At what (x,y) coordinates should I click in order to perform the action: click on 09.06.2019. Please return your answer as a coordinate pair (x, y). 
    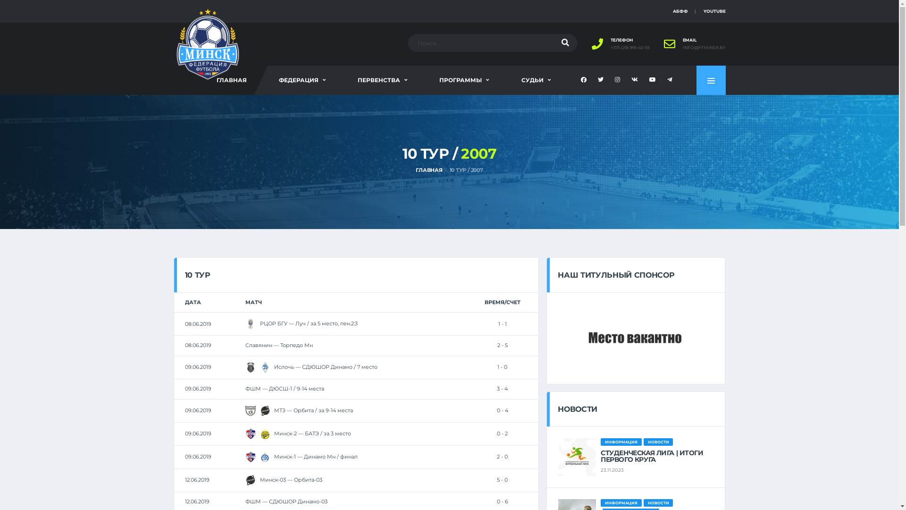
    Looking at the image, I should click on (198, 433).